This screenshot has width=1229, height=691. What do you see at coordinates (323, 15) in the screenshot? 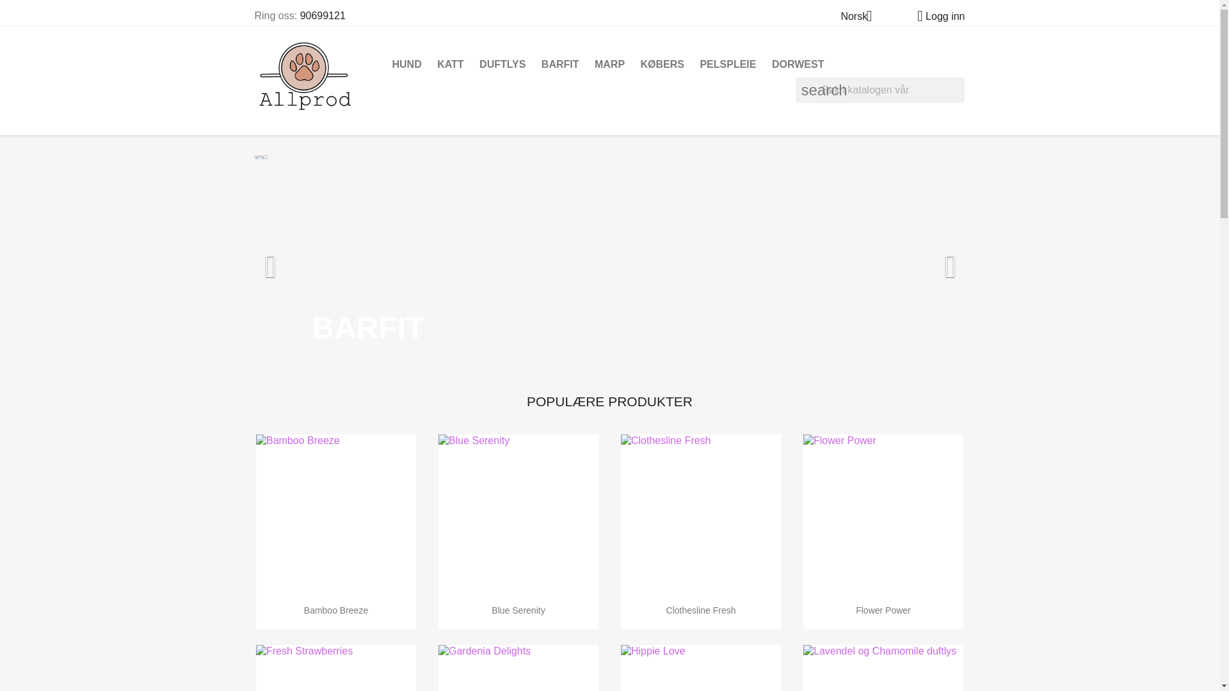
I see `90699121` at bounding box center [323, 15].